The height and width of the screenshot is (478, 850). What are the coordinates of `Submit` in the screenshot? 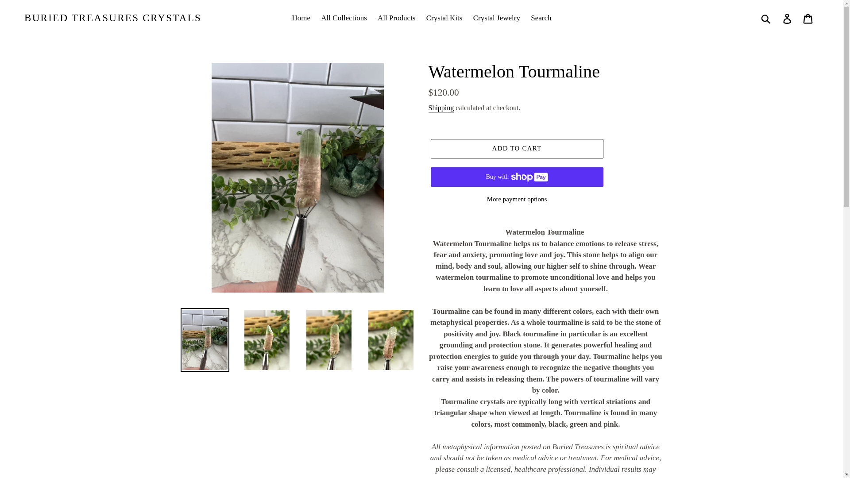 It's located at (766, 18).